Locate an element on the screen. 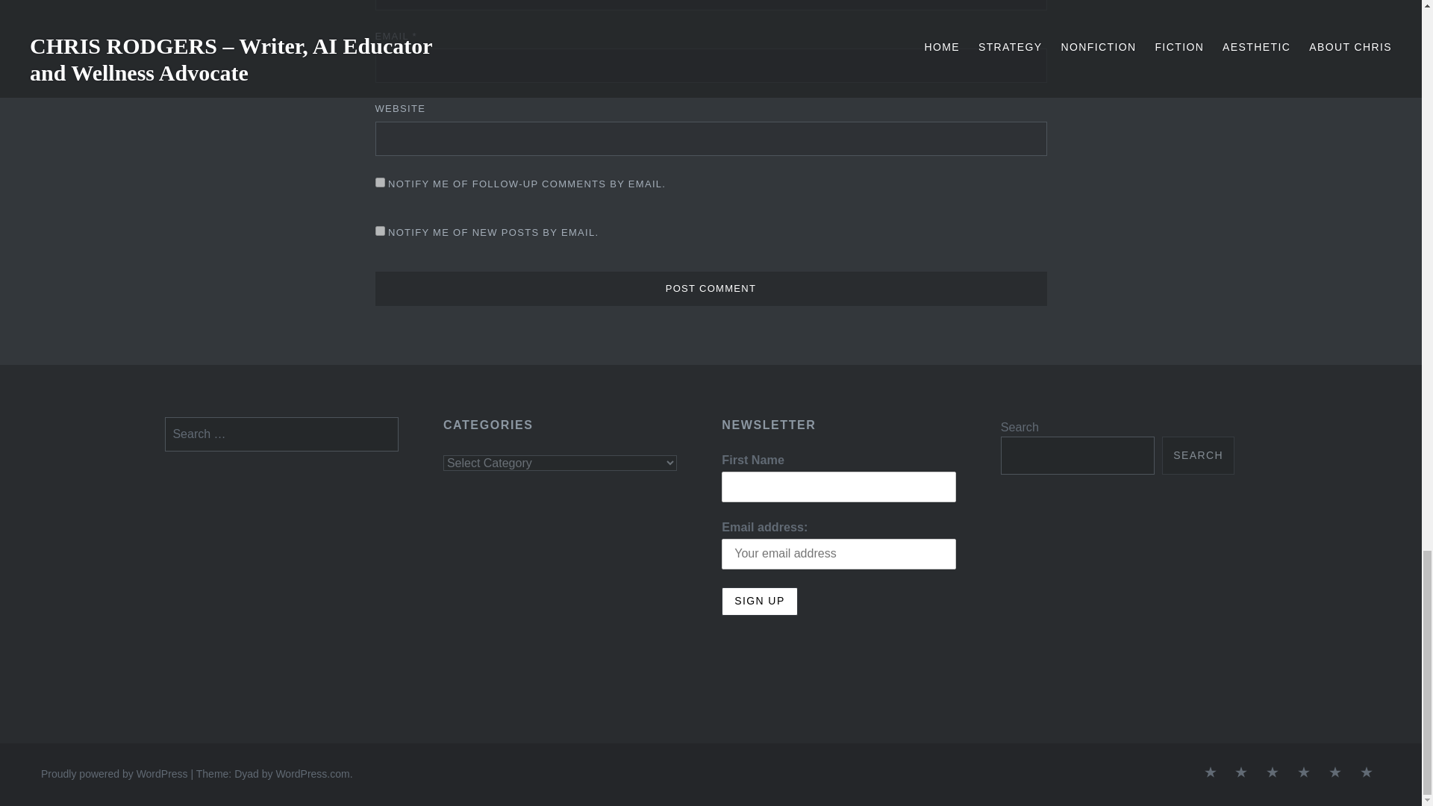  Post Comment is located at coordinates (710, 288).